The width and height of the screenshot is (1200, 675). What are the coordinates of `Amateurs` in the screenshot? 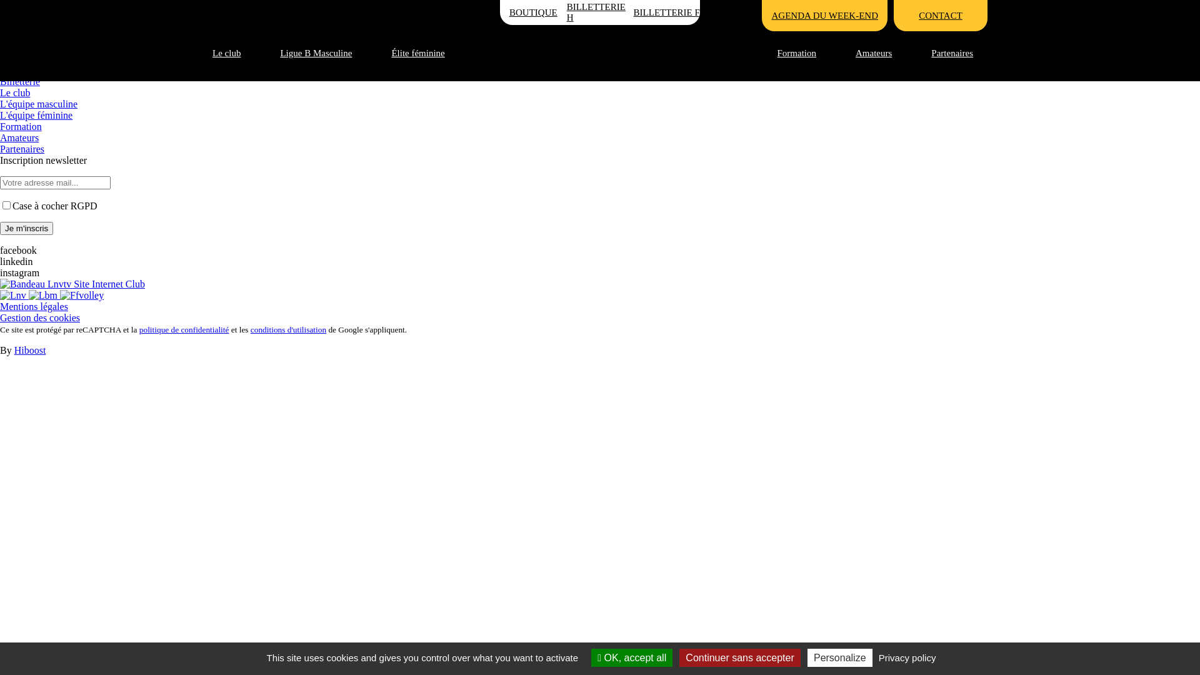 It's located at (881, 52).